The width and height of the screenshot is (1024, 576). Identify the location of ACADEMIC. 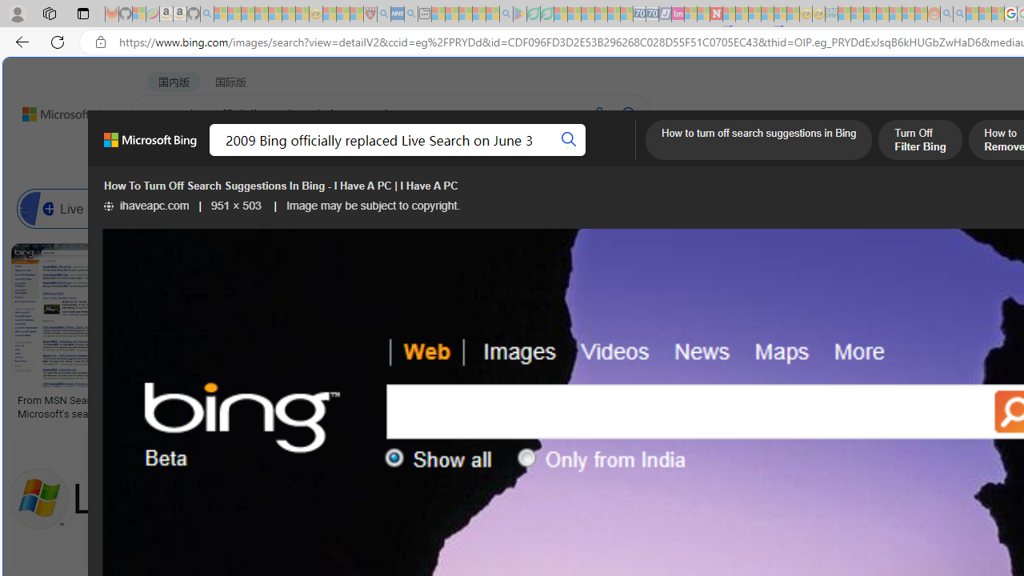
(508, 156).